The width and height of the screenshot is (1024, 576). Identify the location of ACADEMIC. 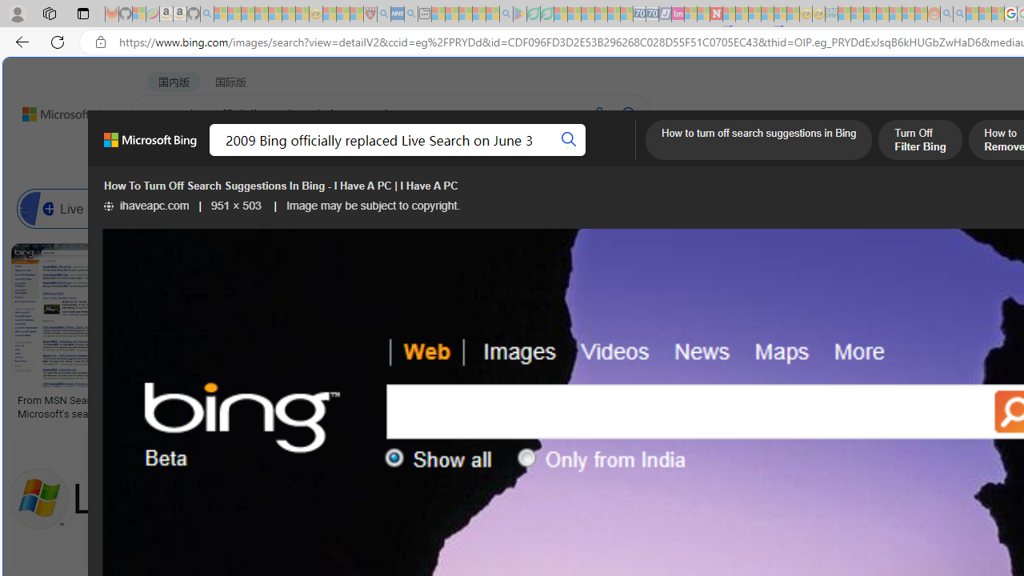
(508, 156).